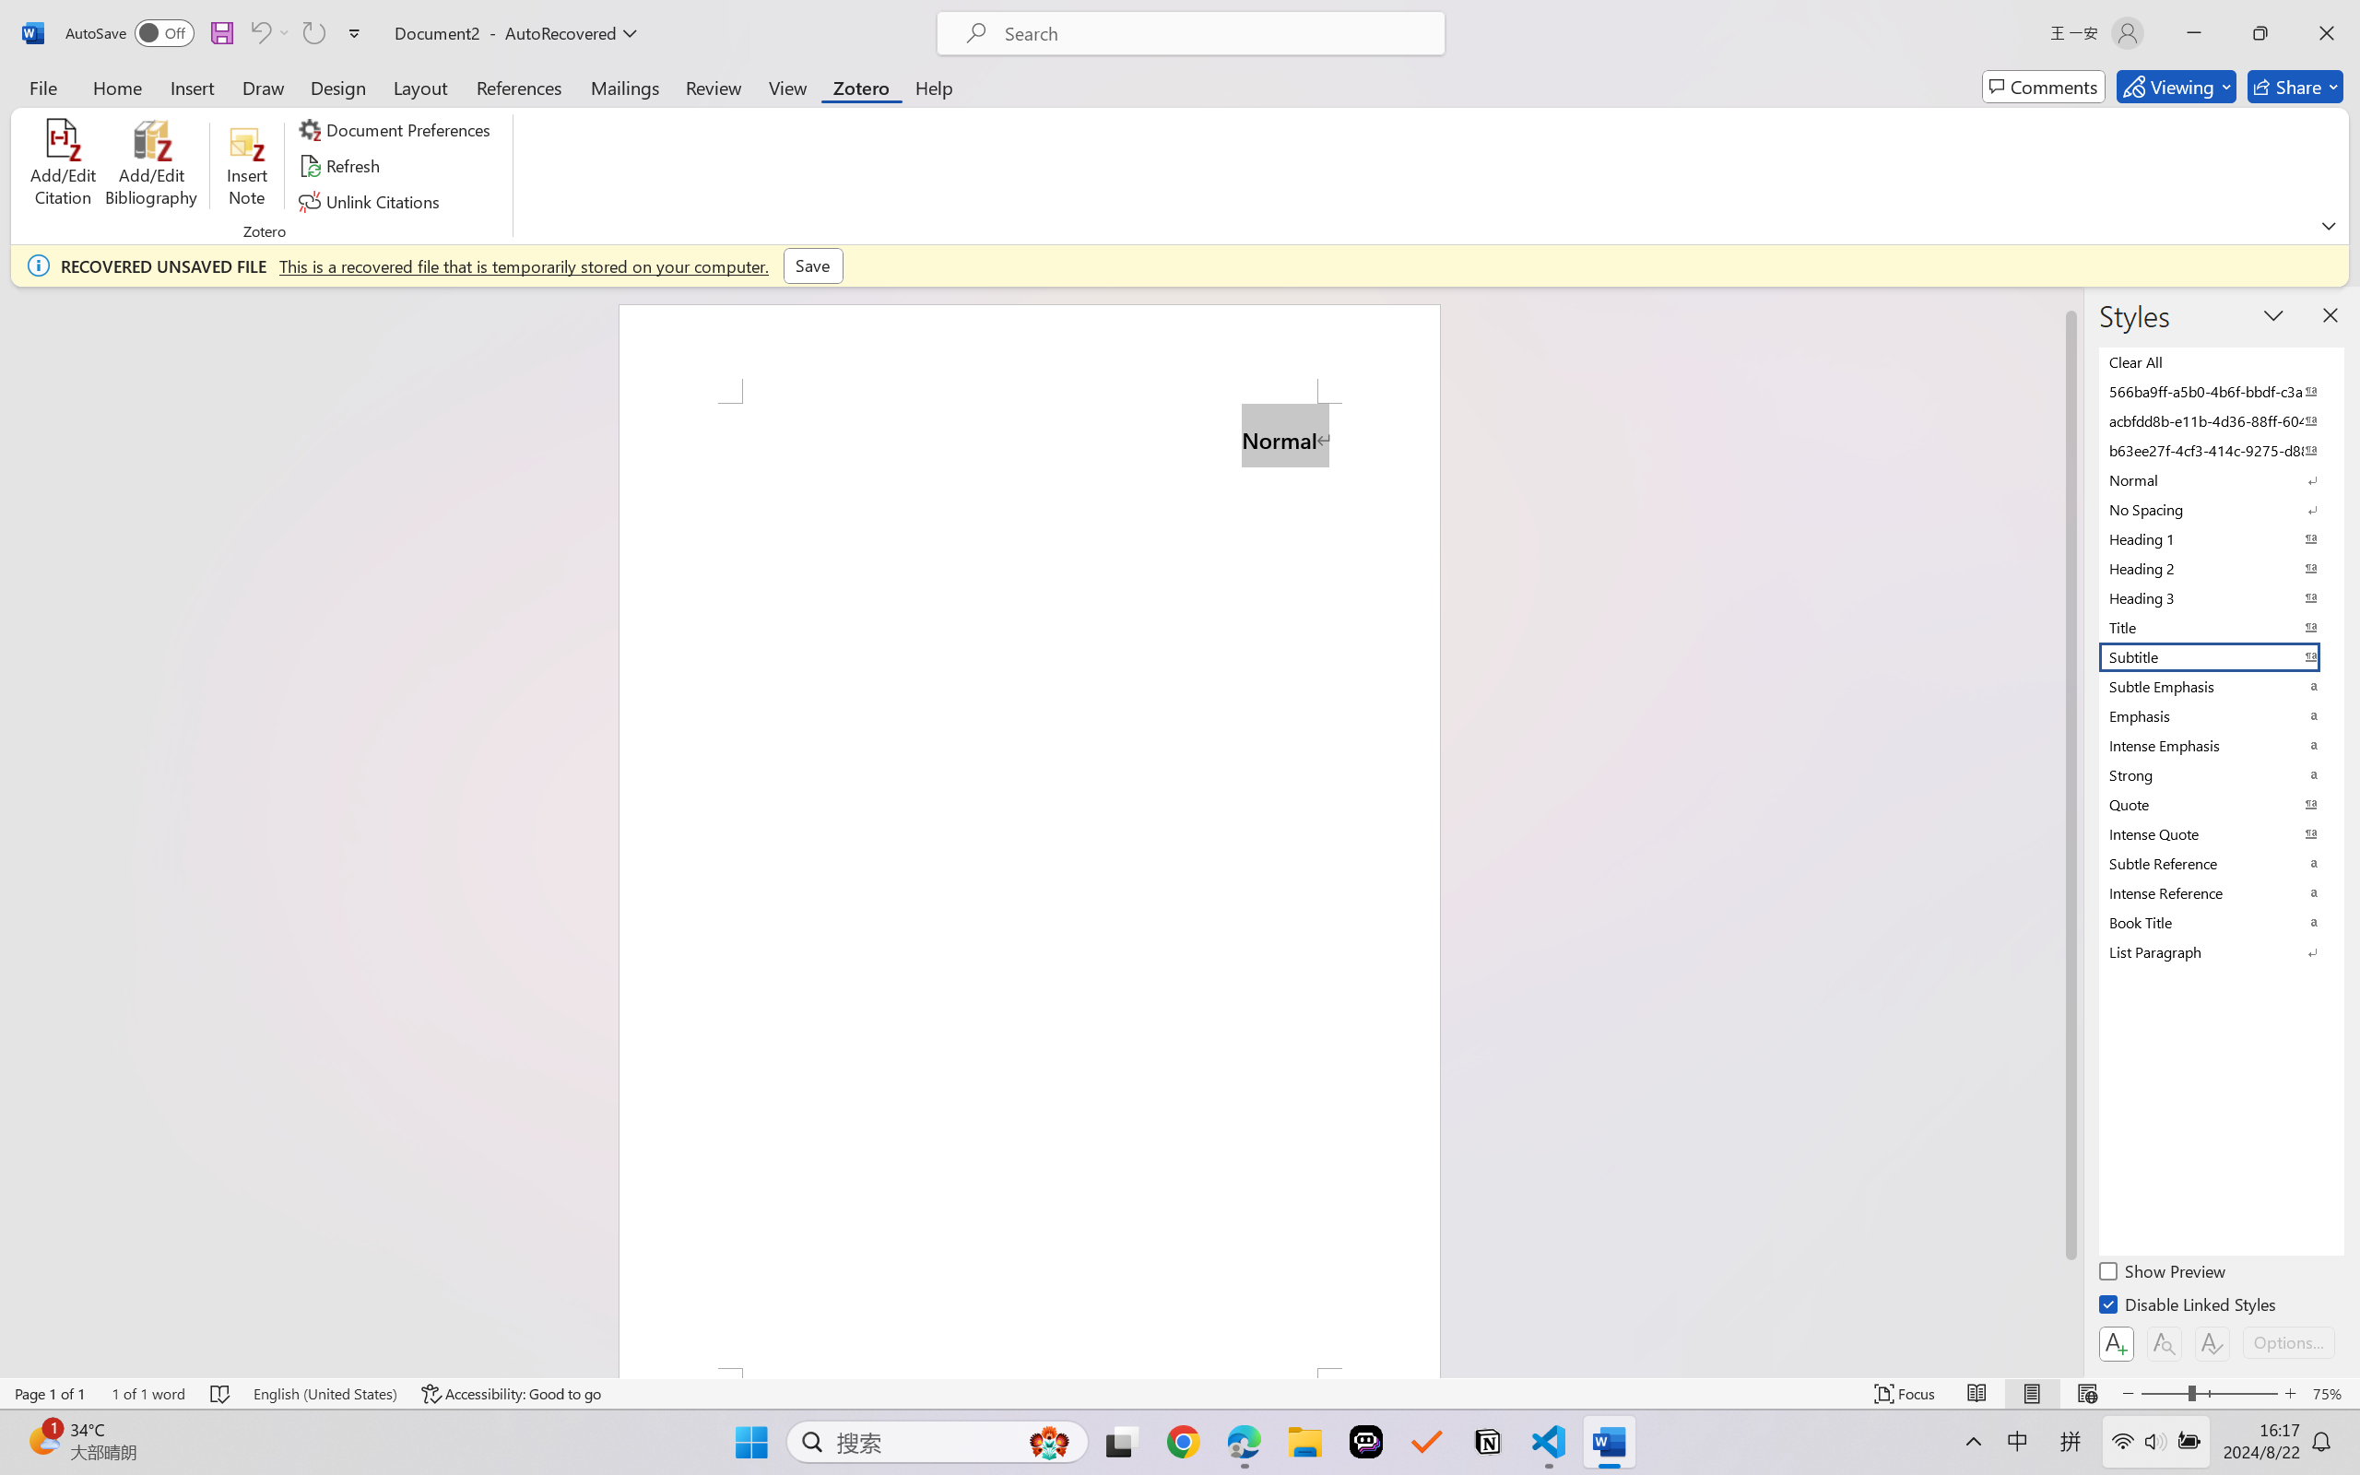  What do you see at coordinates (2220, 510) in the screenshot?
I see `No Spacing` at bounding box center [2220, 510].